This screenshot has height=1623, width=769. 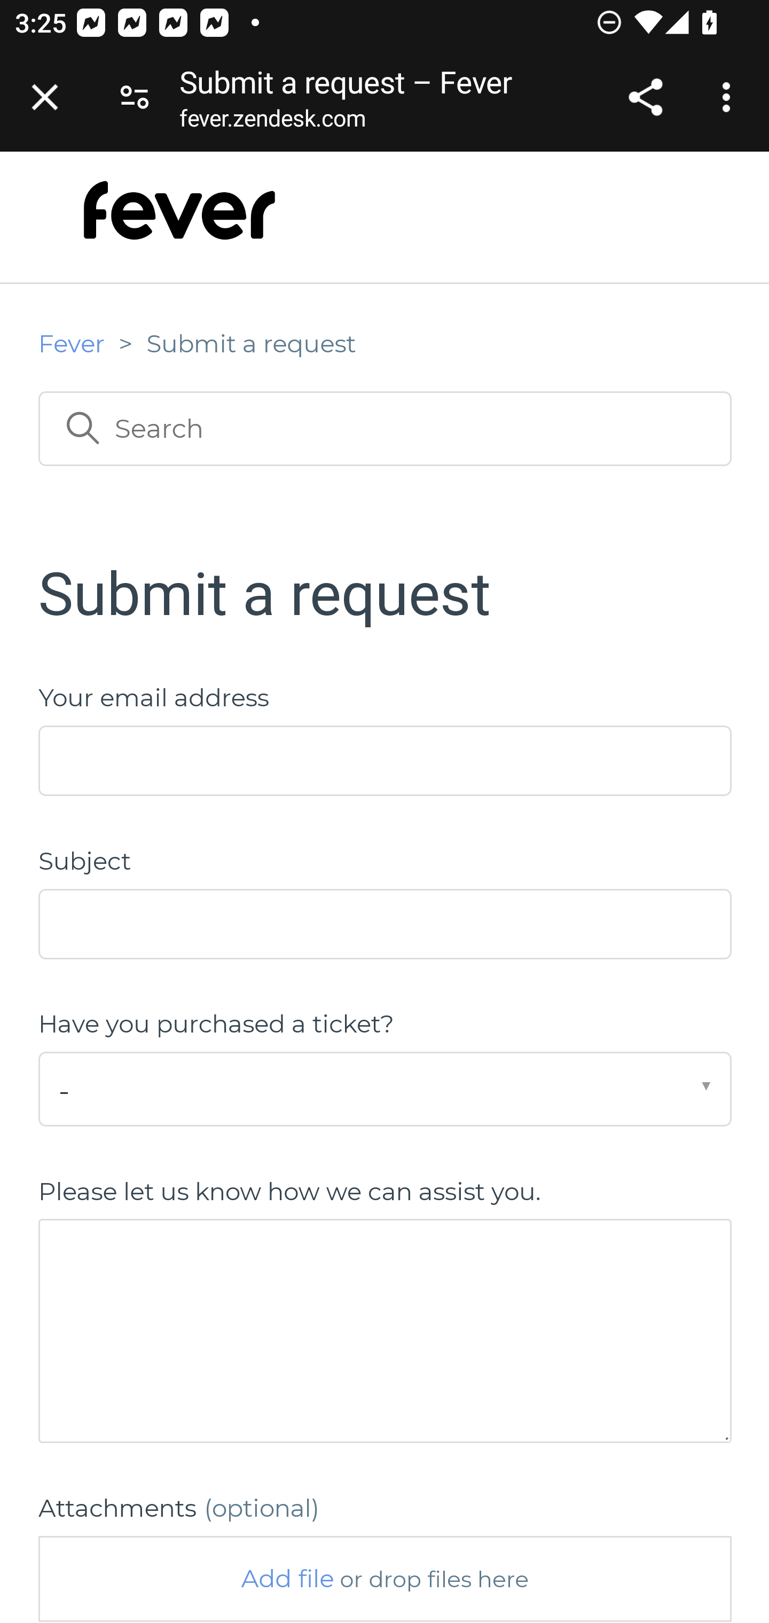 What do you see at coordinates (179, 221) in the screenshot?
I see `Fever Help Center home page` at bounding box center [179, 221].